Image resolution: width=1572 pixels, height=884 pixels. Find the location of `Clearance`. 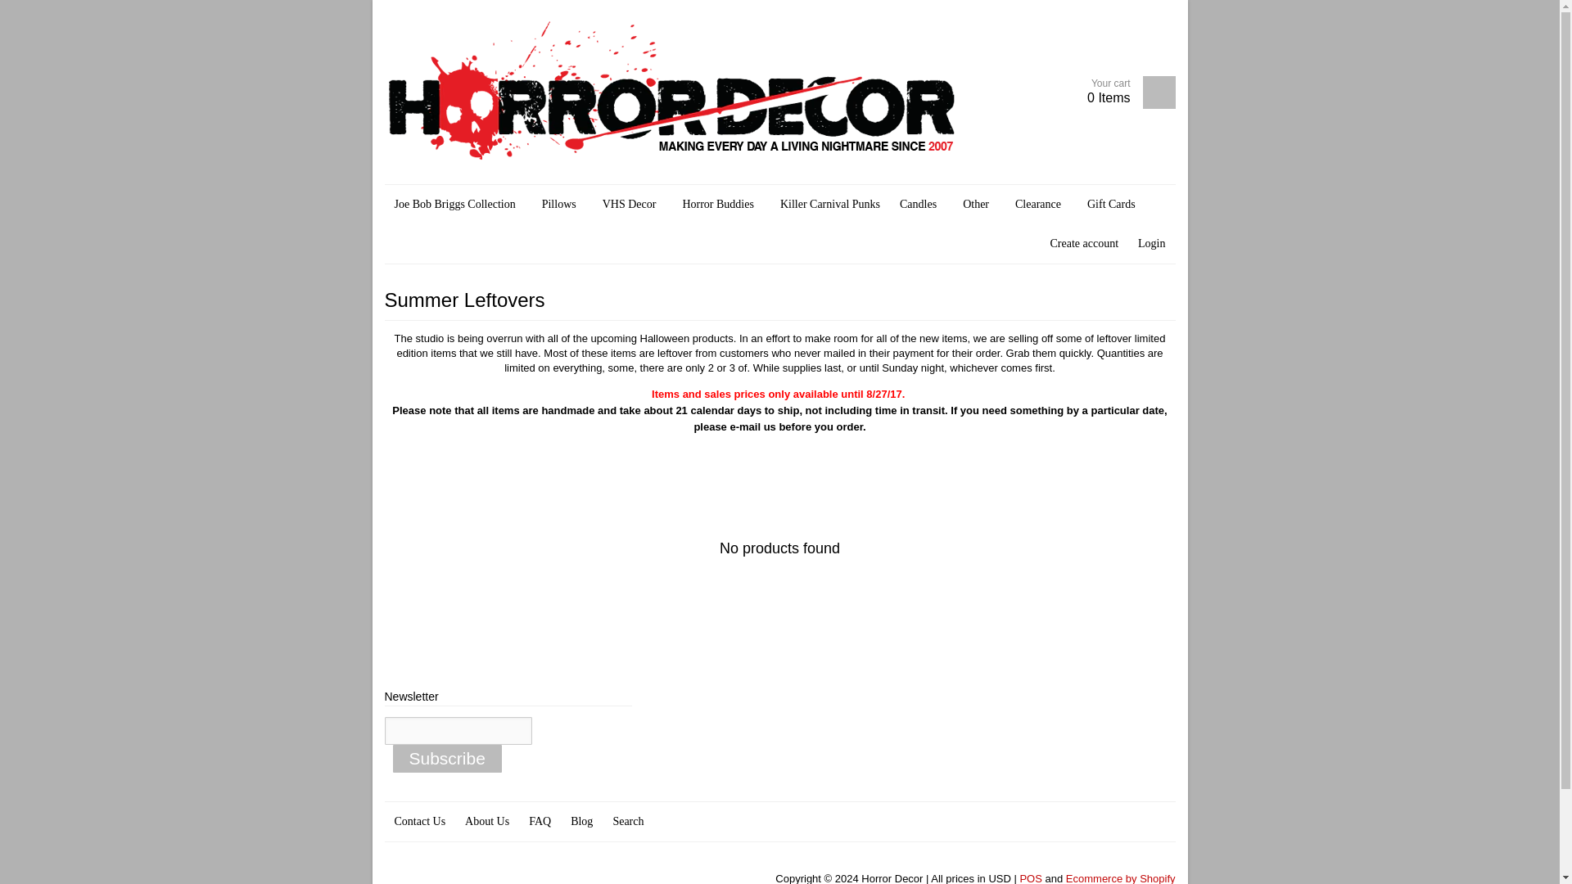

Clearance is located at coordinates (1041, 205).